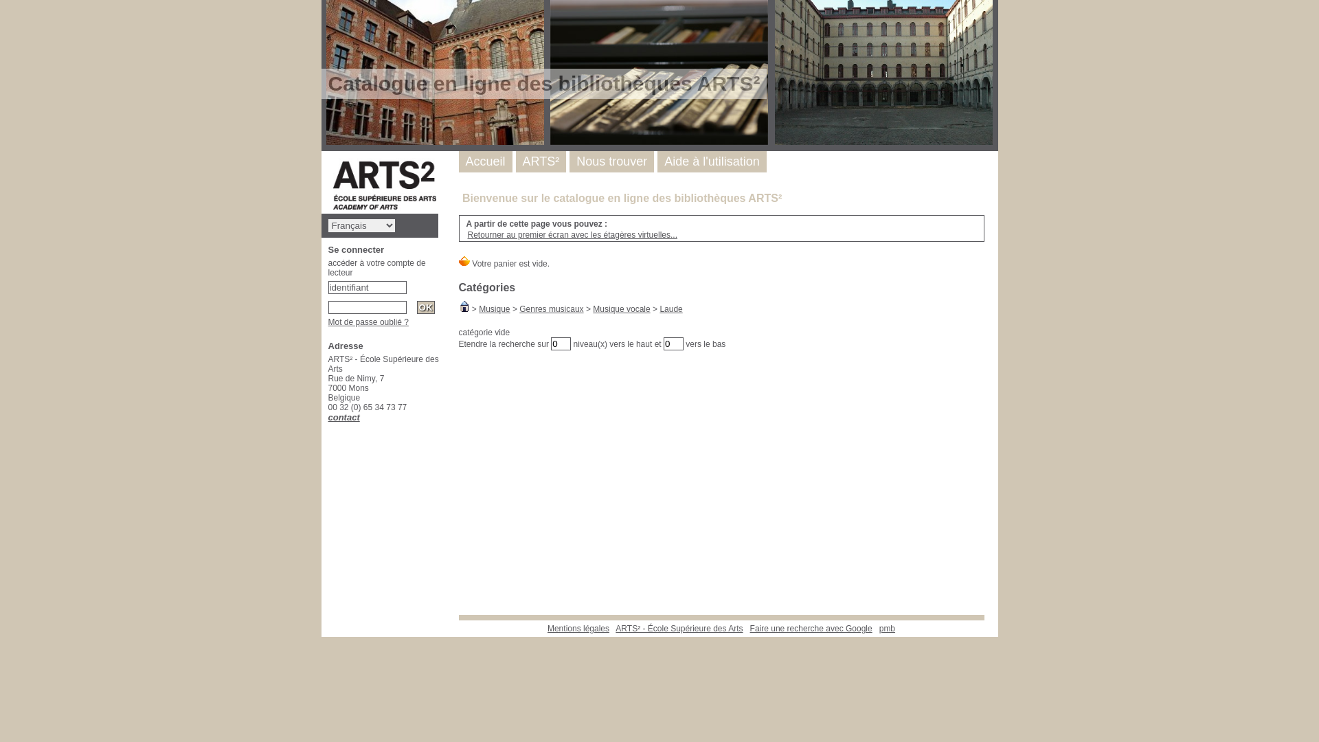 The height and width of the screenshot is (742, 1319). What do you see at coordinates (551, 309) in the screenshot?
I see `Genres musicaux` at bounding box center [551, 309].